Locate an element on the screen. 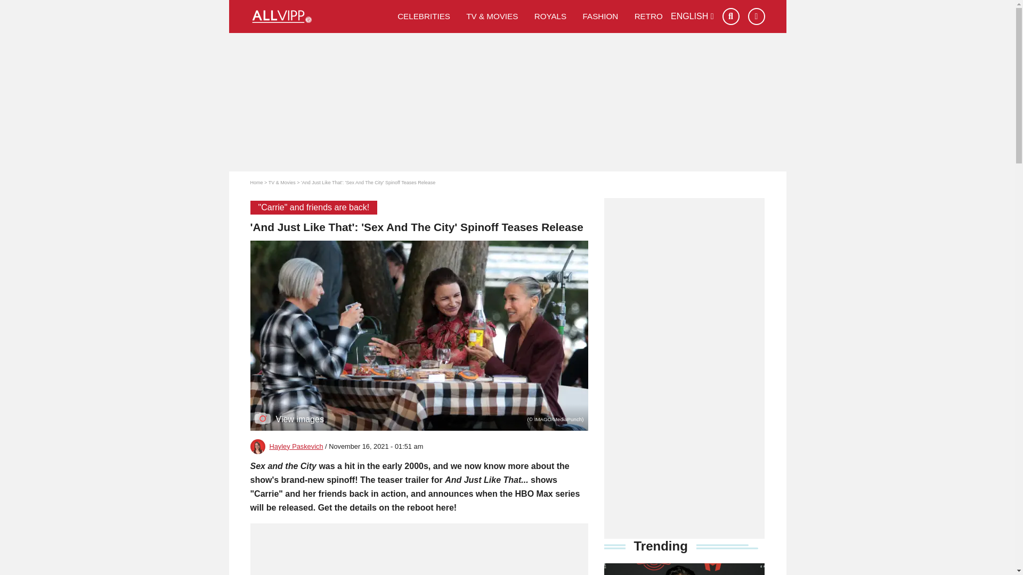  Retro is located at coordinates (648, 16).